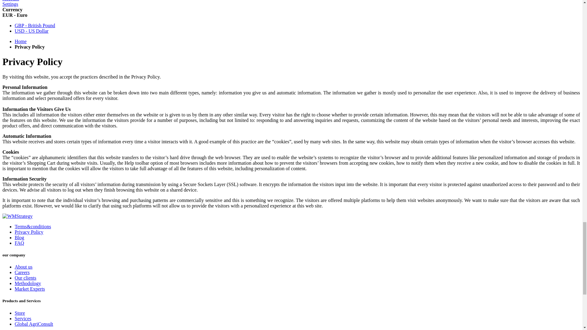 This screenshot has width=587, height=330. I want to click on Global AgriConsult, so click(34, 324).